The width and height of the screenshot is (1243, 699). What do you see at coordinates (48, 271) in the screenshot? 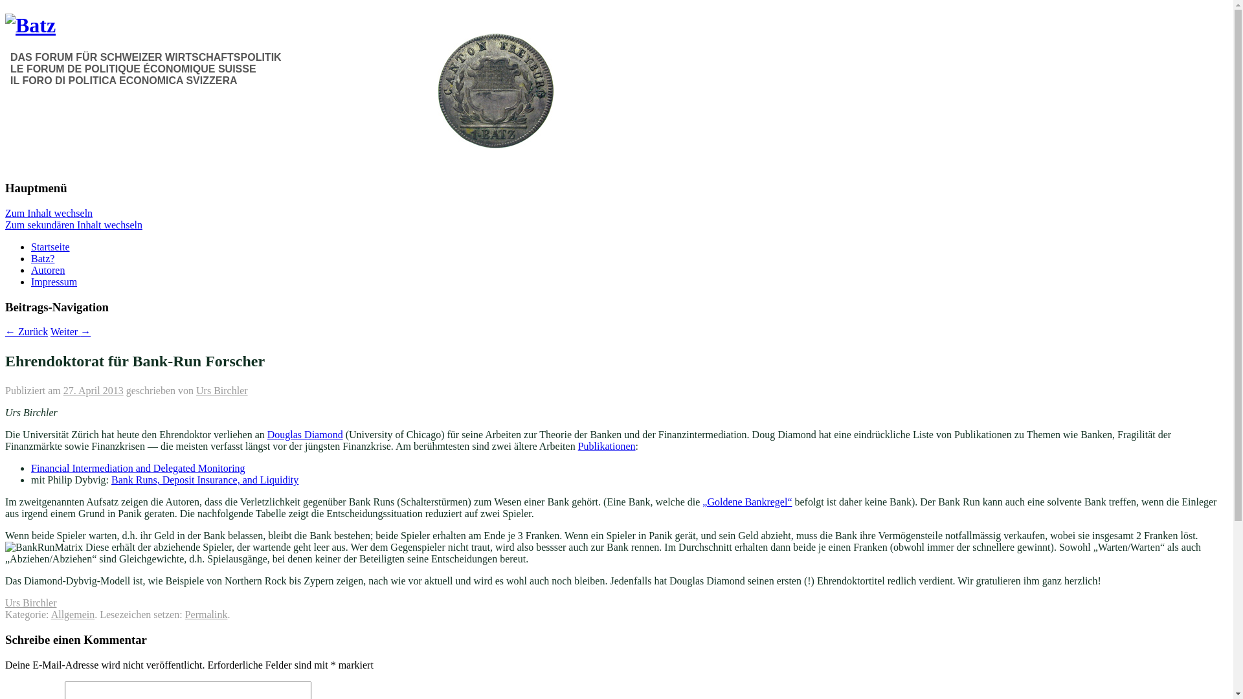
I see `Autoren` at bounding box center [48, 271].